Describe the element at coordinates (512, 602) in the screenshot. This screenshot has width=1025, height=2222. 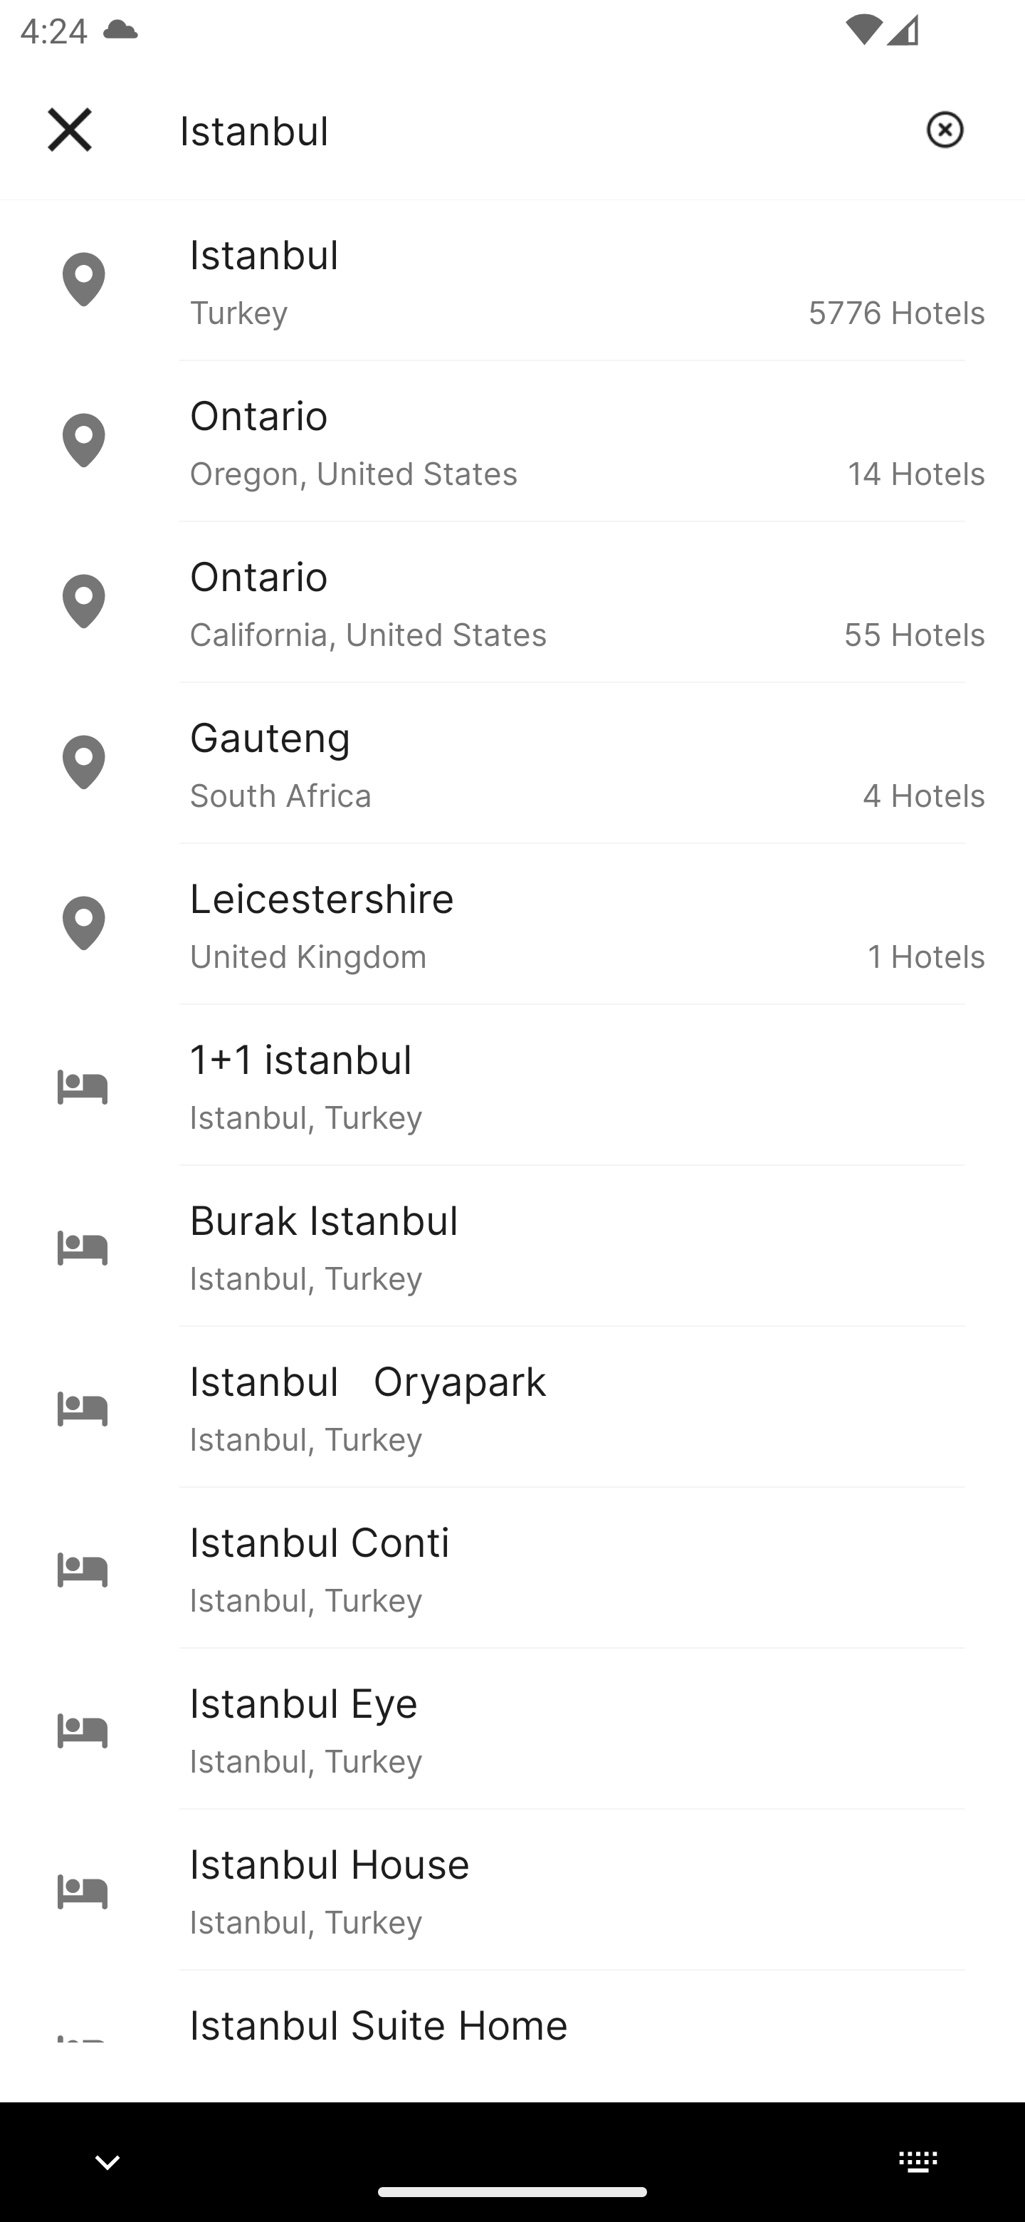
I see `Ontario California, United States 55 Hotels` at that location.